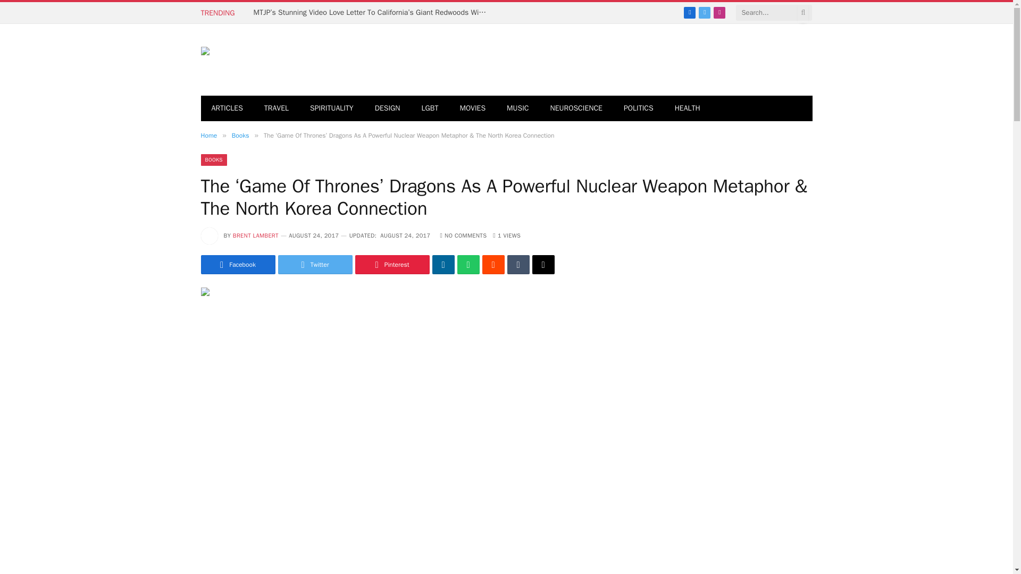 The width and height of the screenshot is (1021, 574). I want to click on MOVIES, so click(472, 108).